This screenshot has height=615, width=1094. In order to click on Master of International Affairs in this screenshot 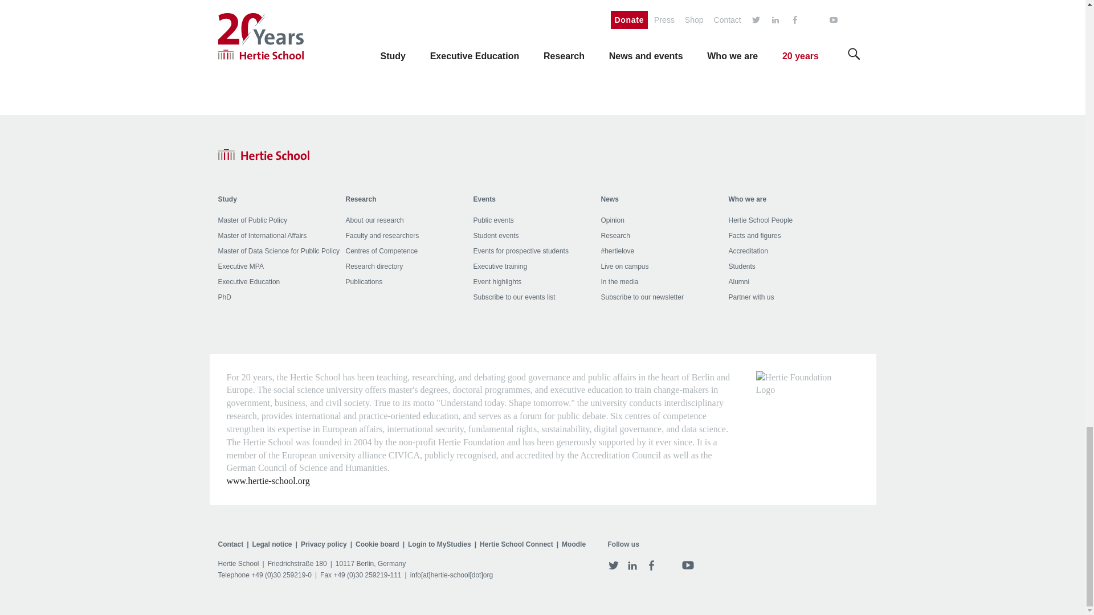, I will do `click(262, 236)`.